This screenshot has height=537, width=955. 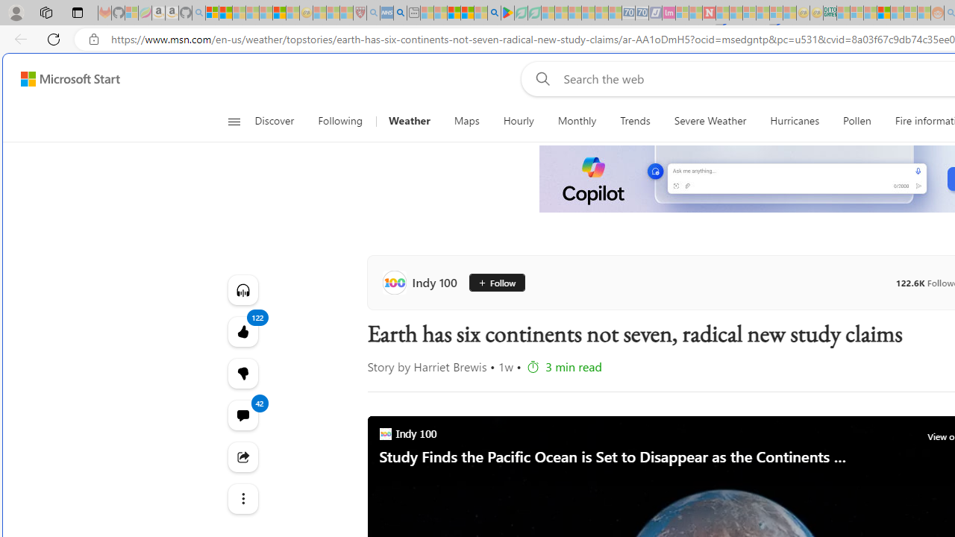 I want to click on Pollen, so click(x=857, y=121).